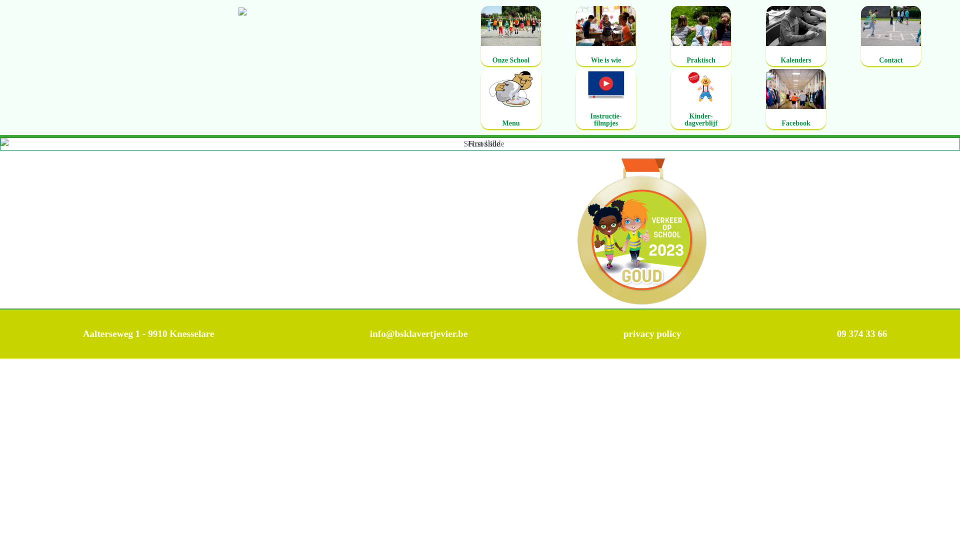 This screenshot has width=960, height=540. Describe the element at coordinates (701, 36) in the screenshot. I see `Praktisch` at that location.